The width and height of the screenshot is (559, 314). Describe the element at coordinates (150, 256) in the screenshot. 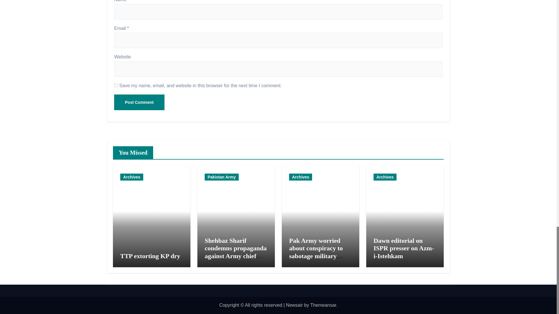

I see `Permalink to: TTP extorting KP dry` at that location.